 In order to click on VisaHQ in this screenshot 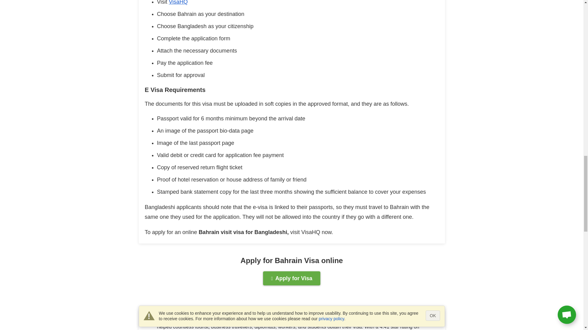, I will do `click(178, 2)`.